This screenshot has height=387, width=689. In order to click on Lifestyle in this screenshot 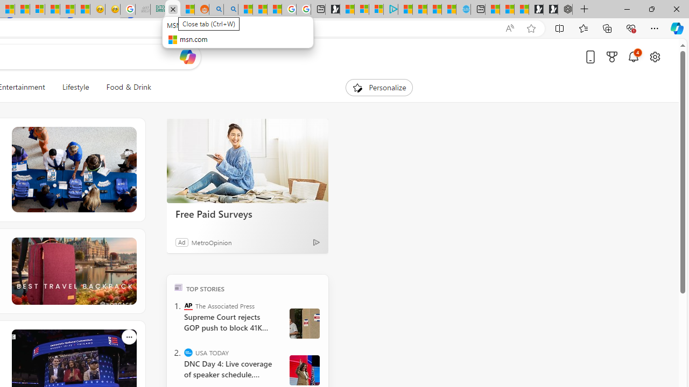, I will do `click(75, 87)`.